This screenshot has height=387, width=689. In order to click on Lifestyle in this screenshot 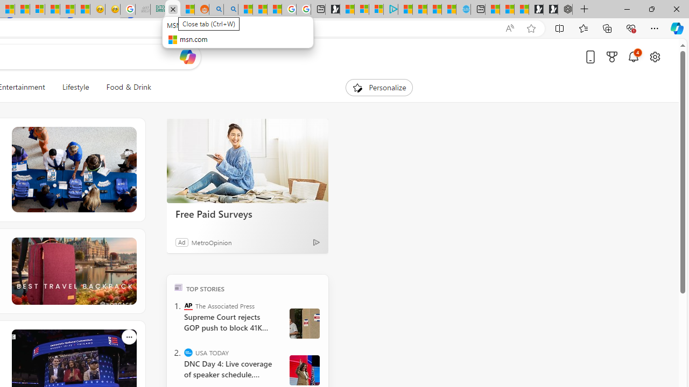, I will do `click(75, 87)`.